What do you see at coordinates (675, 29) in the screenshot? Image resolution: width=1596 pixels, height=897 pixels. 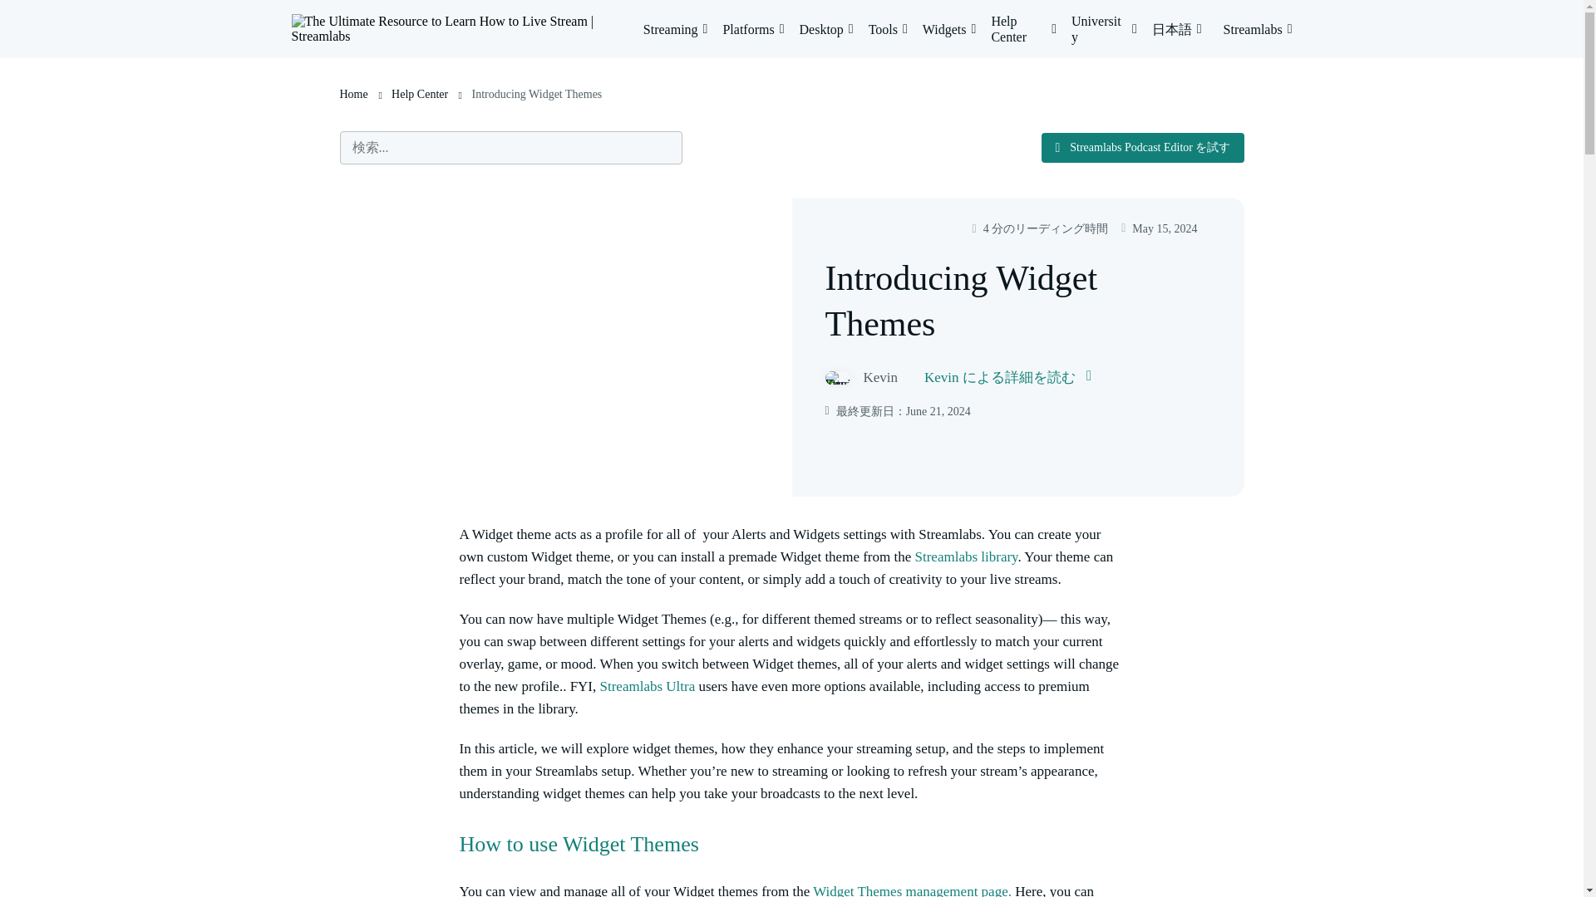 I see `Streaming` at bounding box center [675, 29].